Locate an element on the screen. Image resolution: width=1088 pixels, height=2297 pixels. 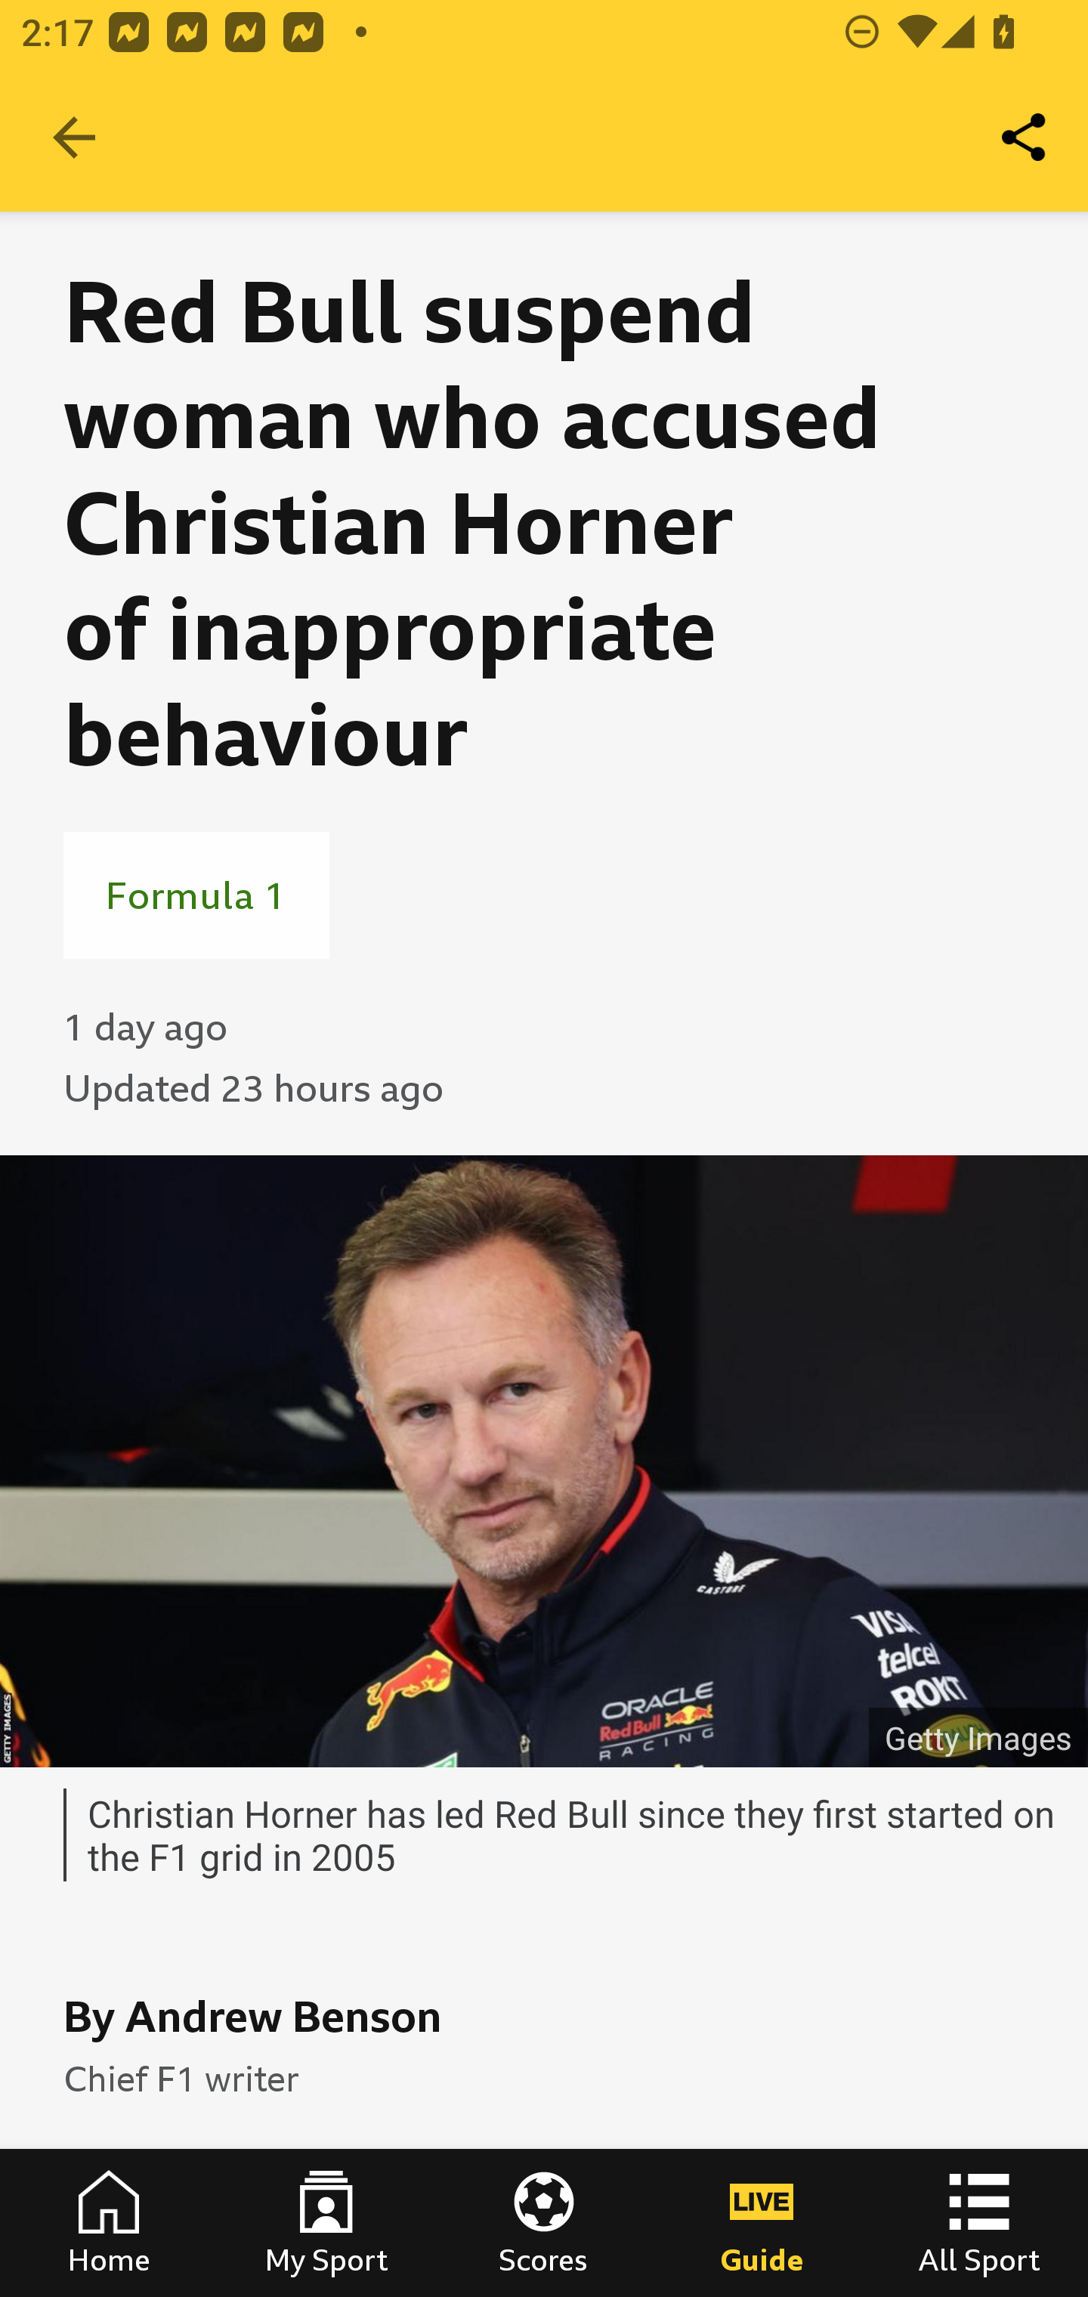
Scores is located at coordinates (544, 2223).